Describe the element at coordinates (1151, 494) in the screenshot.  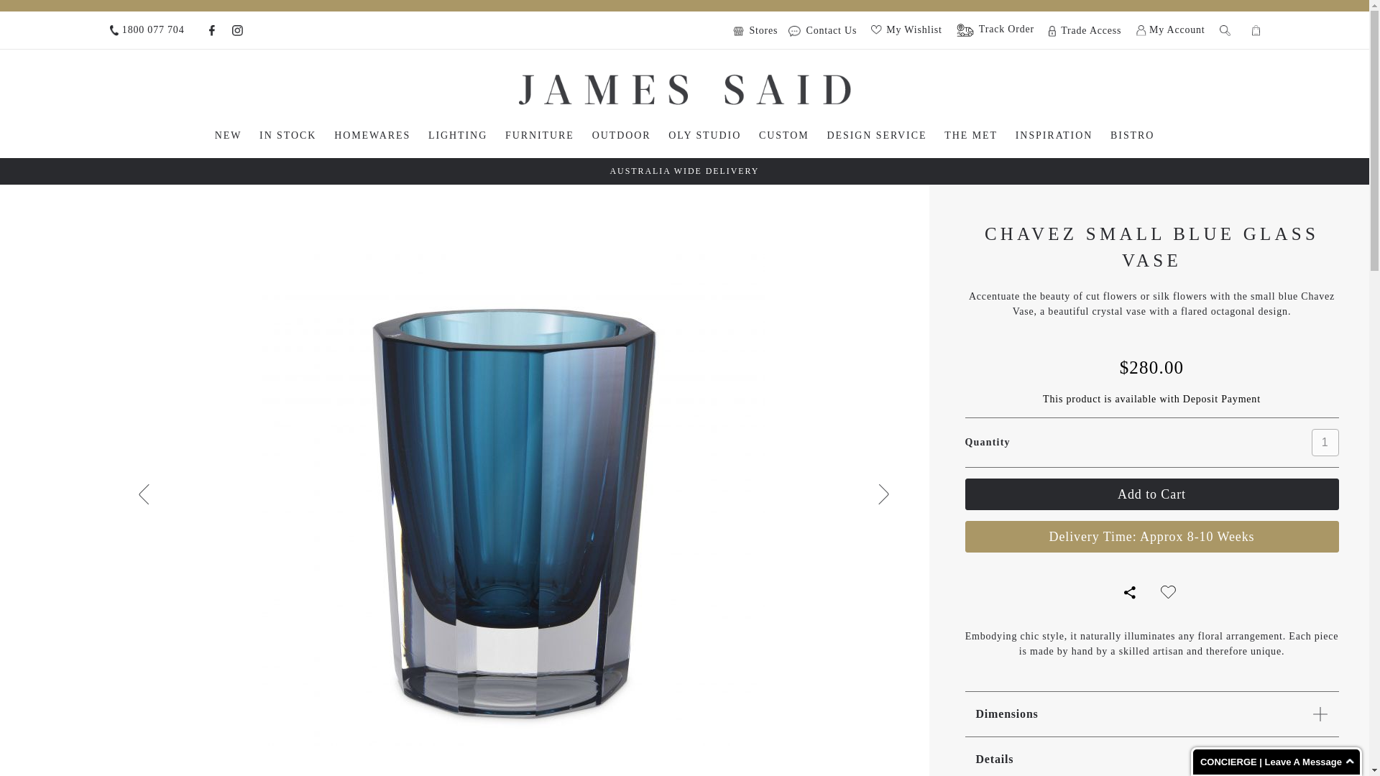
I see `Add to Cart` at that location.